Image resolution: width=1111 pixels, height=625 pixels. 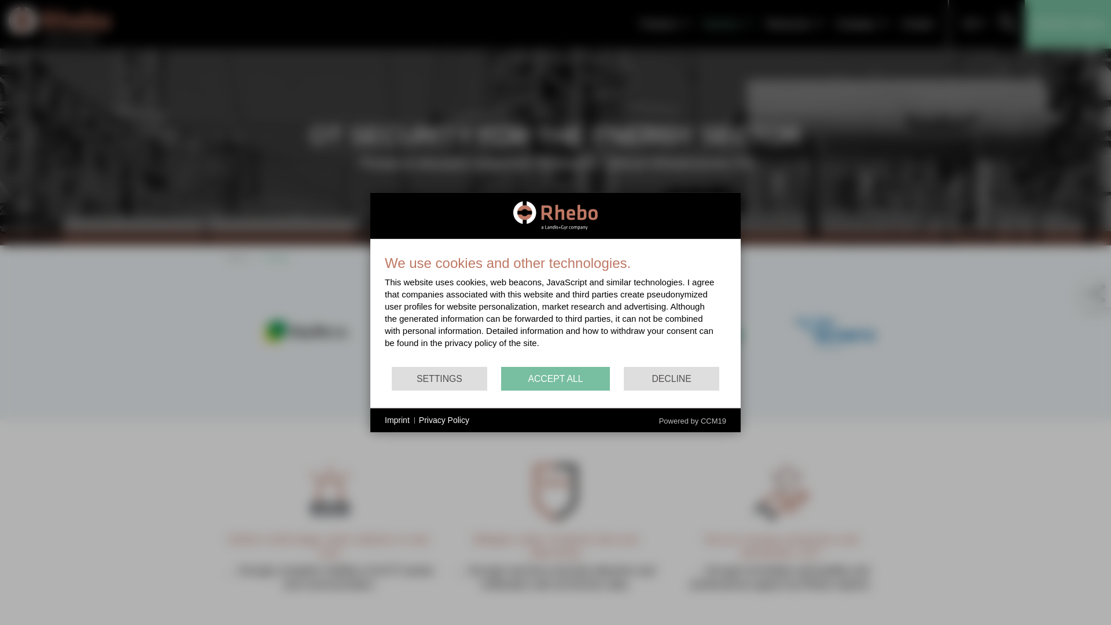 I want to click on Home, so click(x=59, y=24).